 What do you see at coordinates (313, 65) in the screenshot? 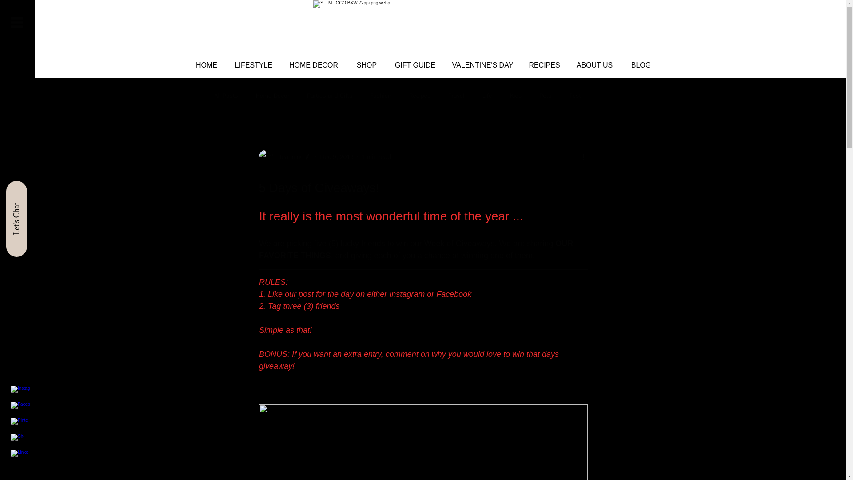
I see `HOME DECOR` at bounding box center [313, 65].